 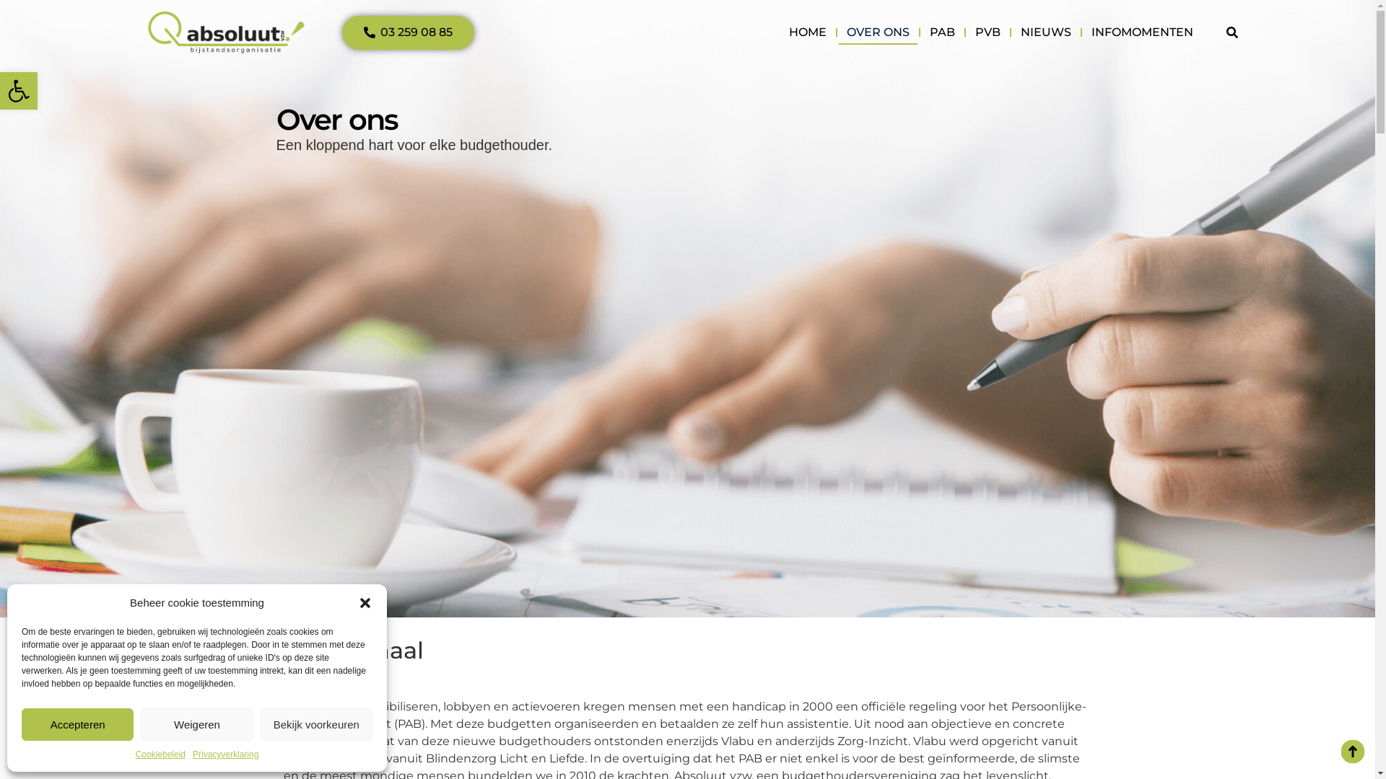 I want to click on Cookiebeleid, so click(x=160, y=754).